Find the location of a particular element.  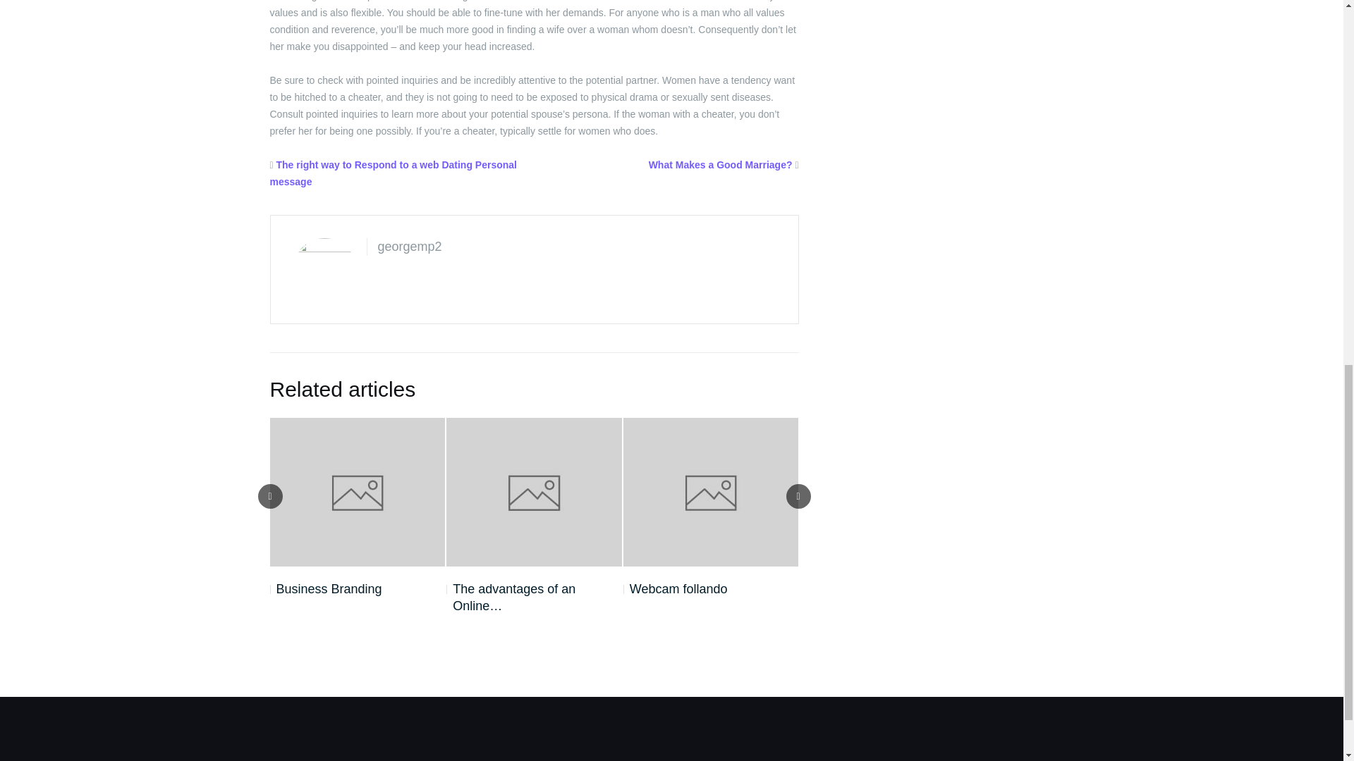

Business Branding is located at coordinates (326, 589).